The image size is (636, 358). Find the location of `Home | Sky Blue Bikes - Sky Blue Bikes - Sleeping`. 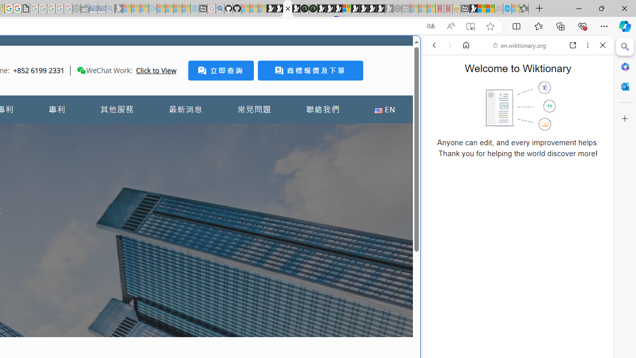

Home | Sky Blue Bikes - Sky Blue Bikes - Sleeping is located at coordinates (195, 9).